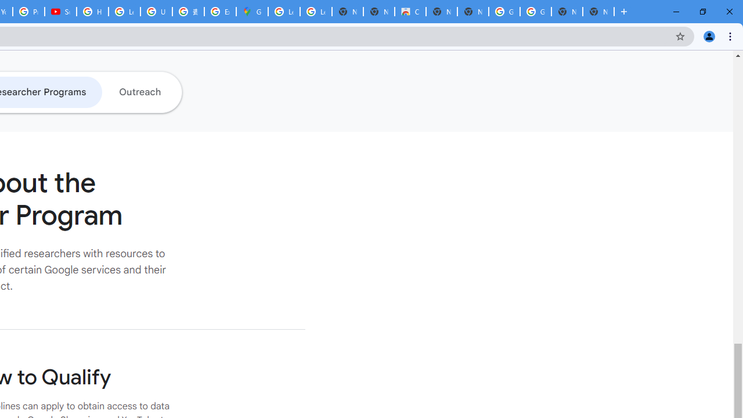 Image resolution: width=743 pixels, height=418 pixels. What do you see at coordinates (92, 12) in the screenshot?
I see `How Chrome protects your passwords - Google Chrome Help` at bounding box center [92, 12].